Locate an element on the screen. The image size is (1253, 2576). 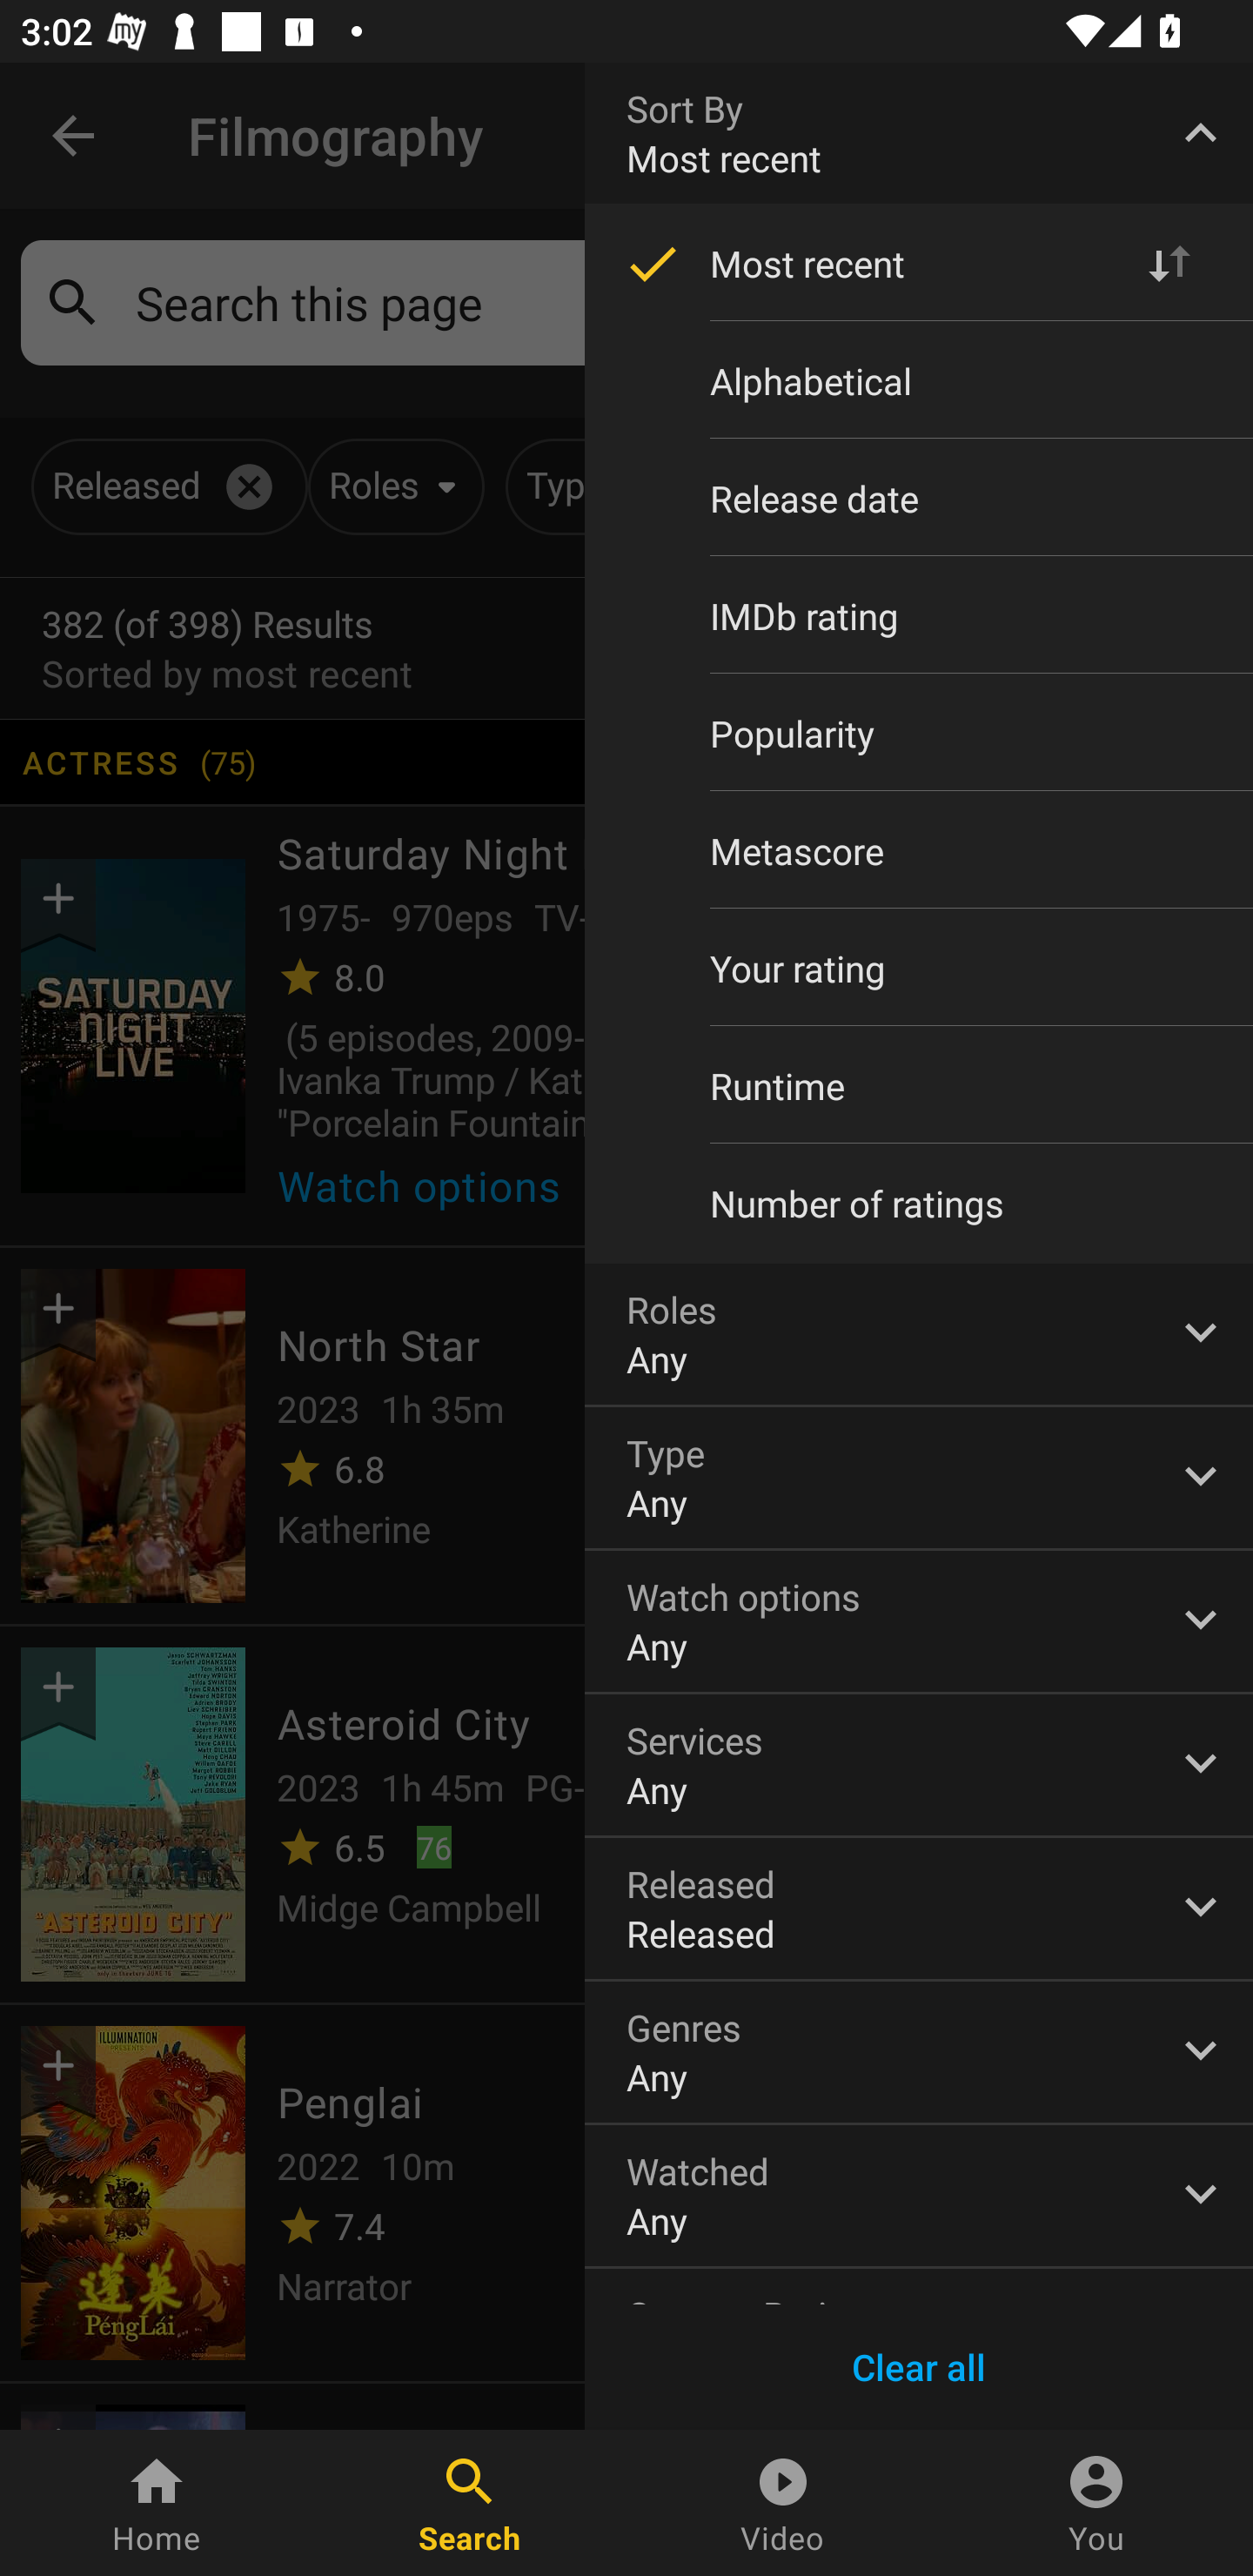
Watch options Any is located at coordinates (919, 1620).